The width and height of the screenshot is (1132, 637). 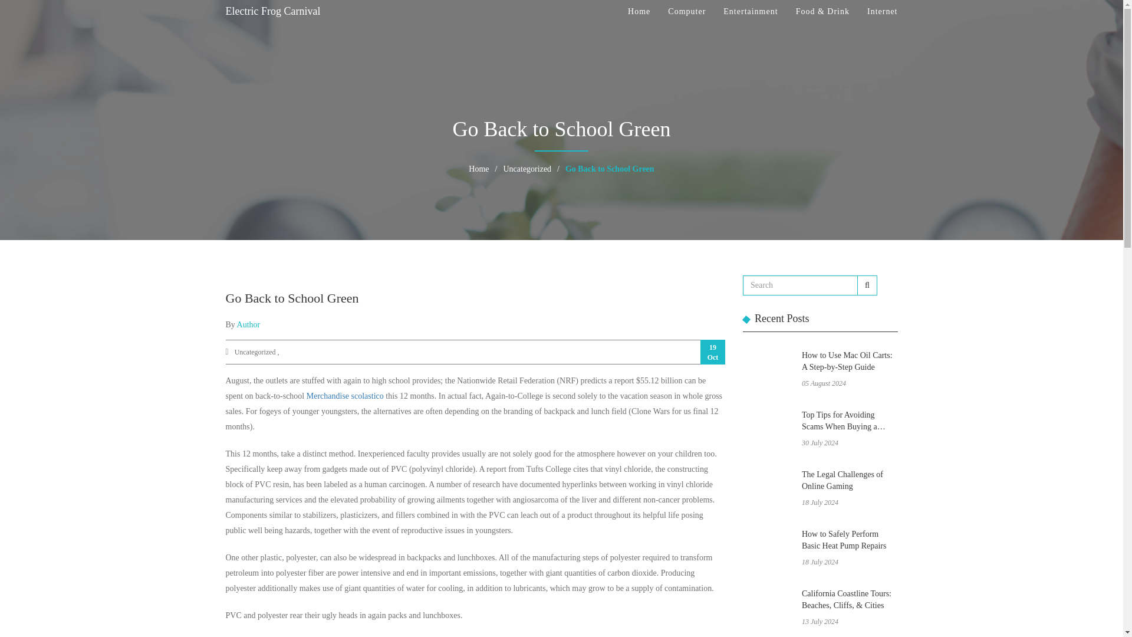 I want to click on Home, so click(x=639, y=12).